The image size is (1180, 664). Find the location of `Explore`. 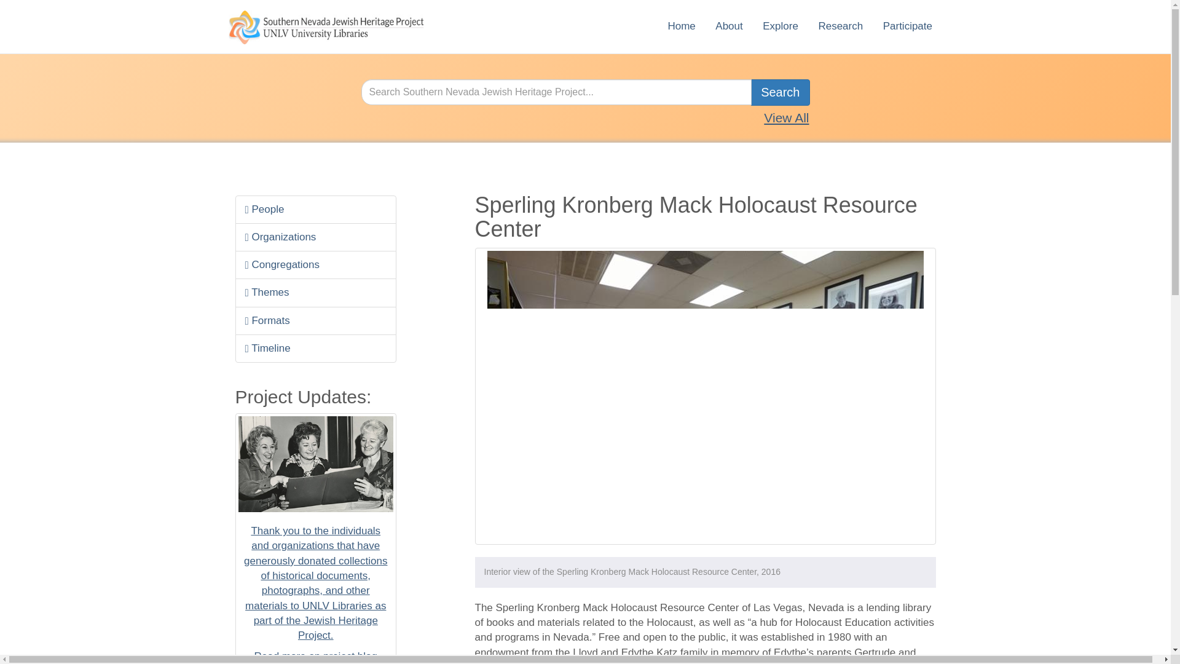

Explore is located at coordinates (781, 26).